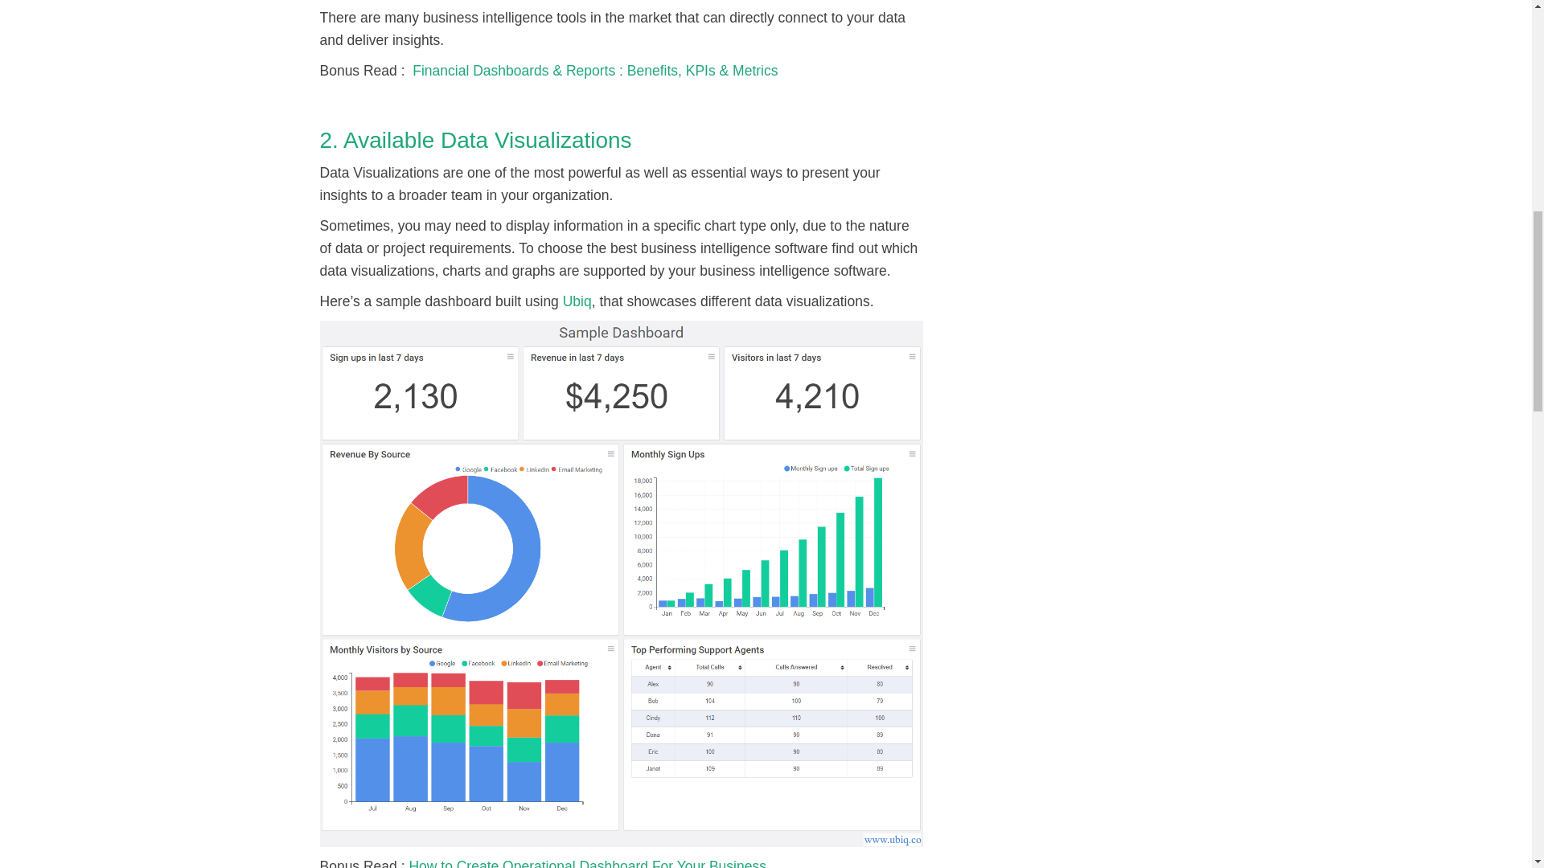 The width and height of the screenshot is (1544, 868). What do you see at coordinates (1092, 8) in the screenshot?
I see `Advertisement` at bounding box center [1092, 8].